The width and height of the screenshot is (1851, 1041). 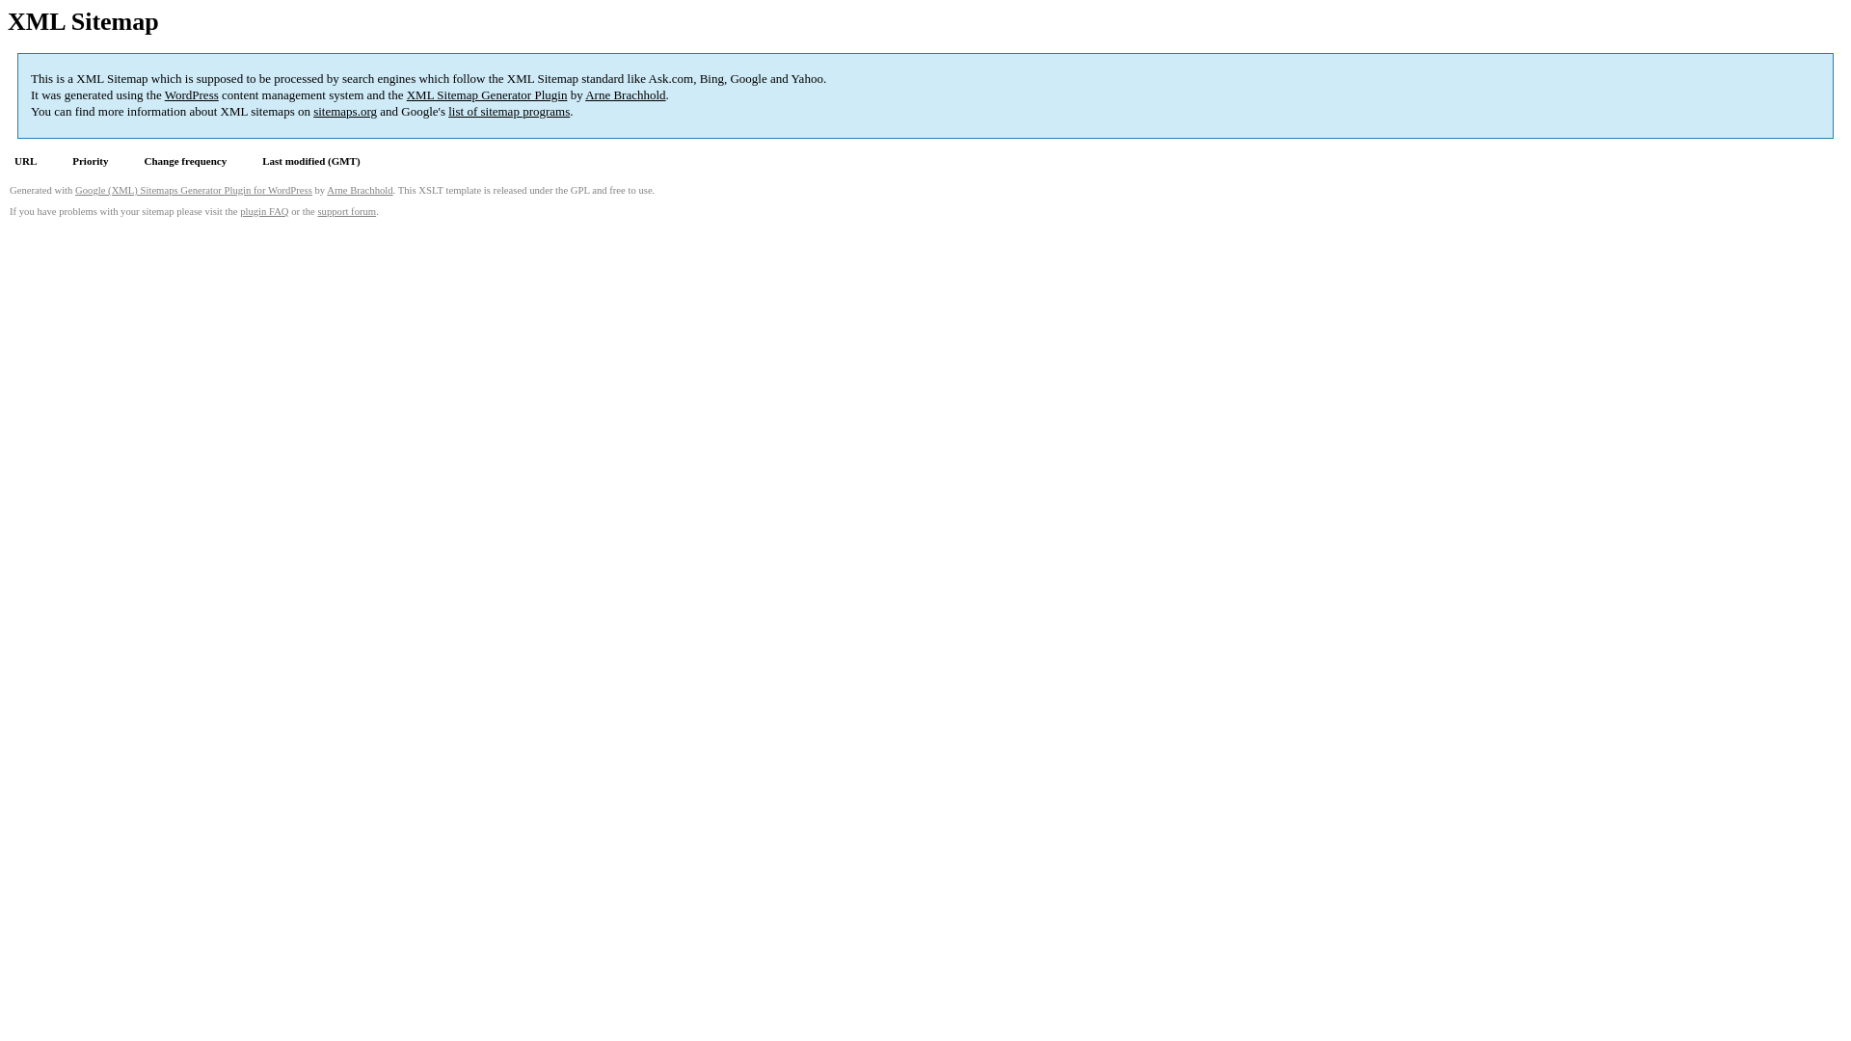 I want to click on plugin FAQ, so click(x=264, y=212).